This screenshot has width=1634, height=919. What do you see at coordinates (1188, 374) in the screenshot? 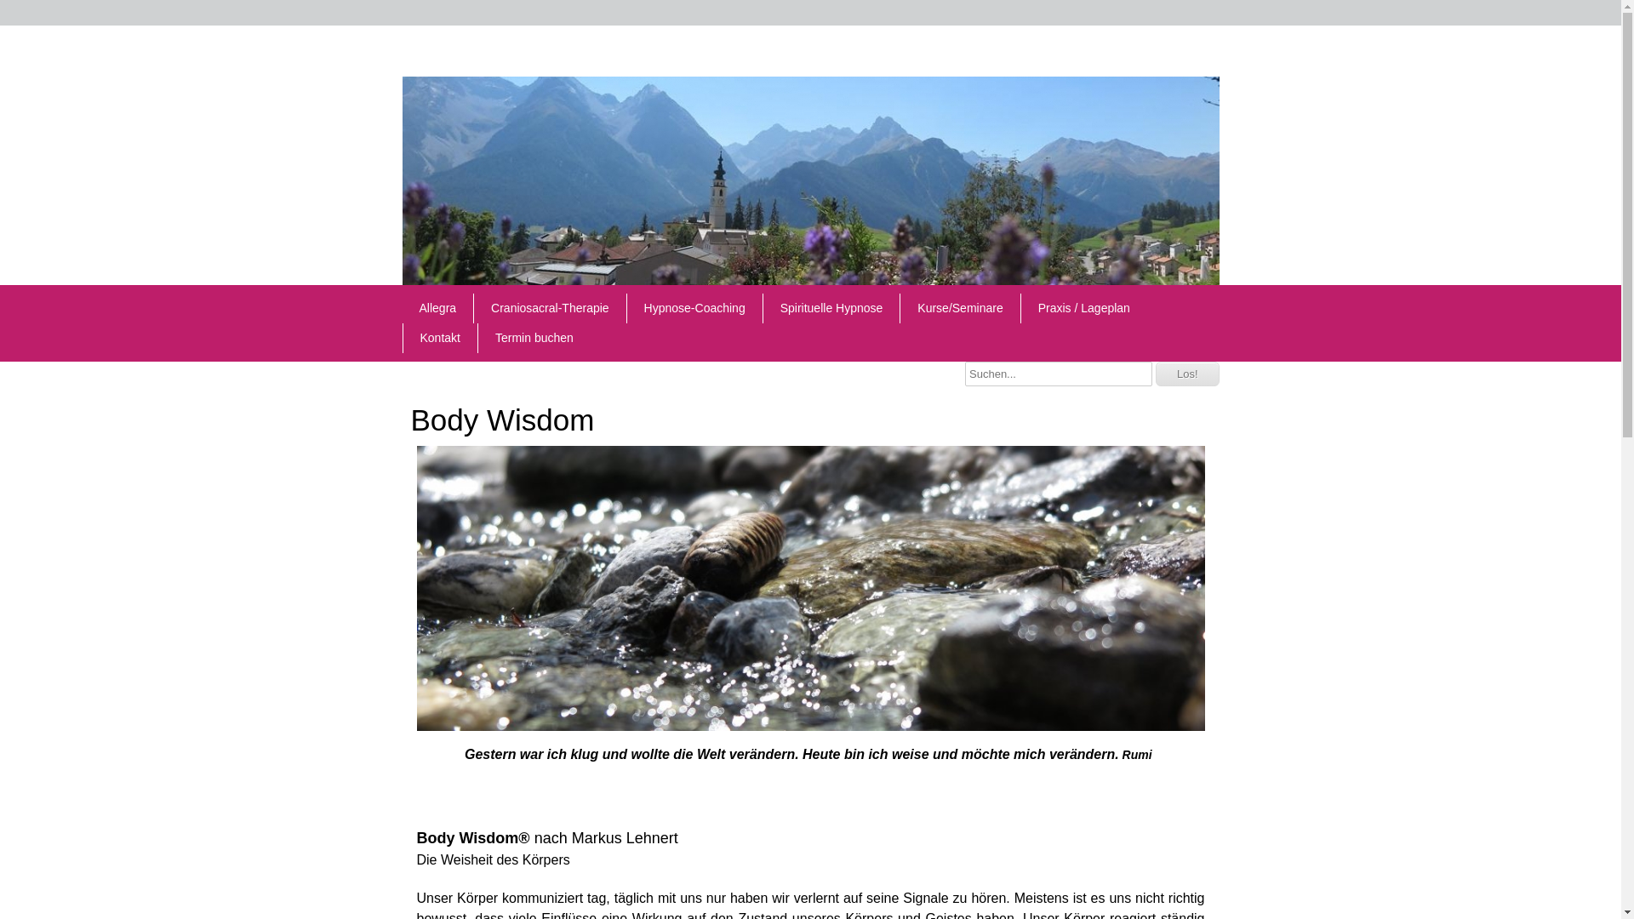
I see `Los!` at bounding box center [1188, 374].